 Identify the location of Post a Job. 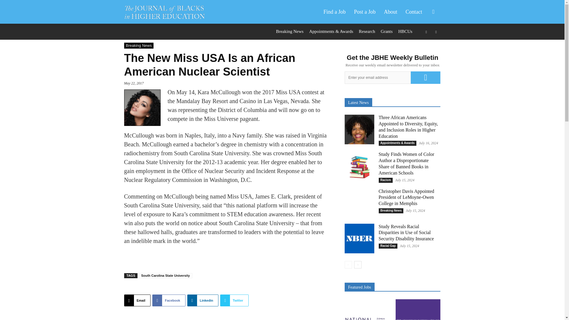
(365, 12).